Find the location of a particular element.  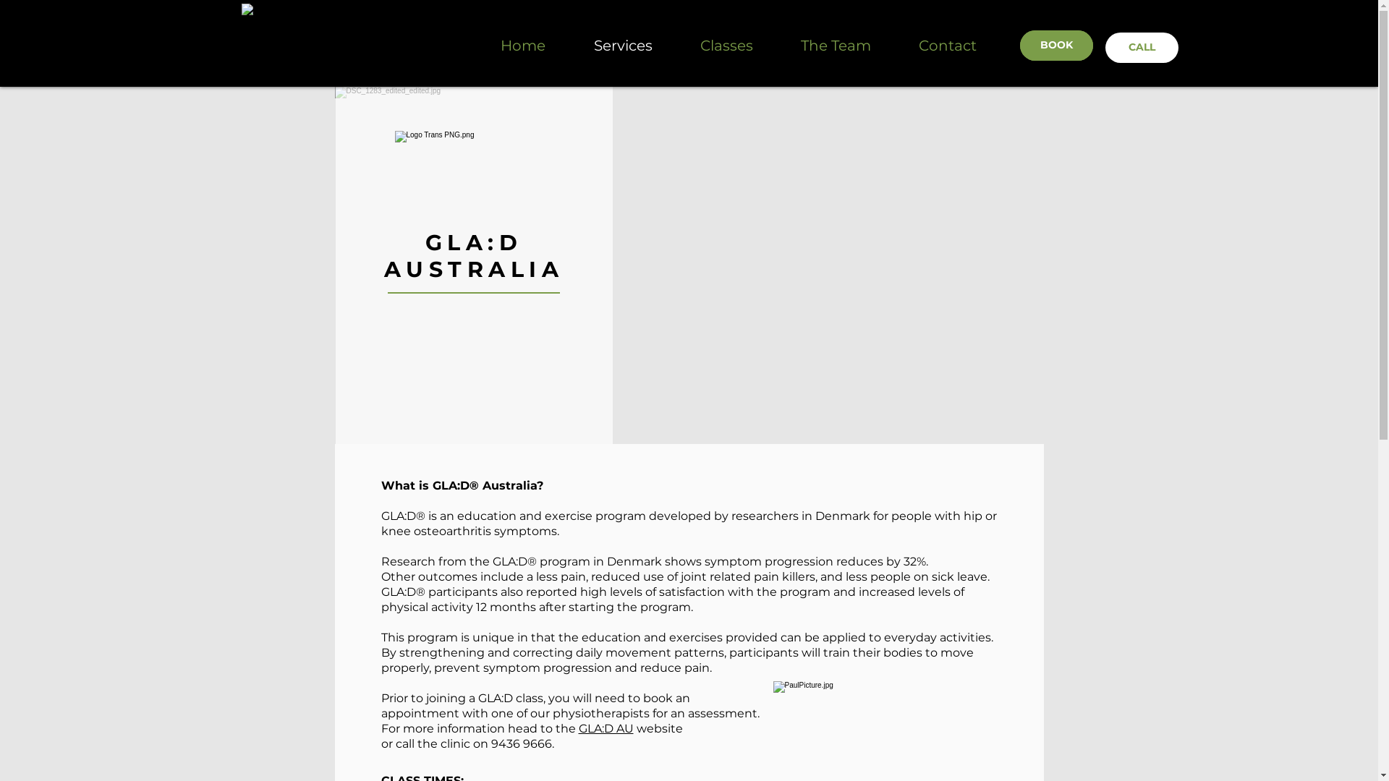

Contact is located at coordinates (960, 46).